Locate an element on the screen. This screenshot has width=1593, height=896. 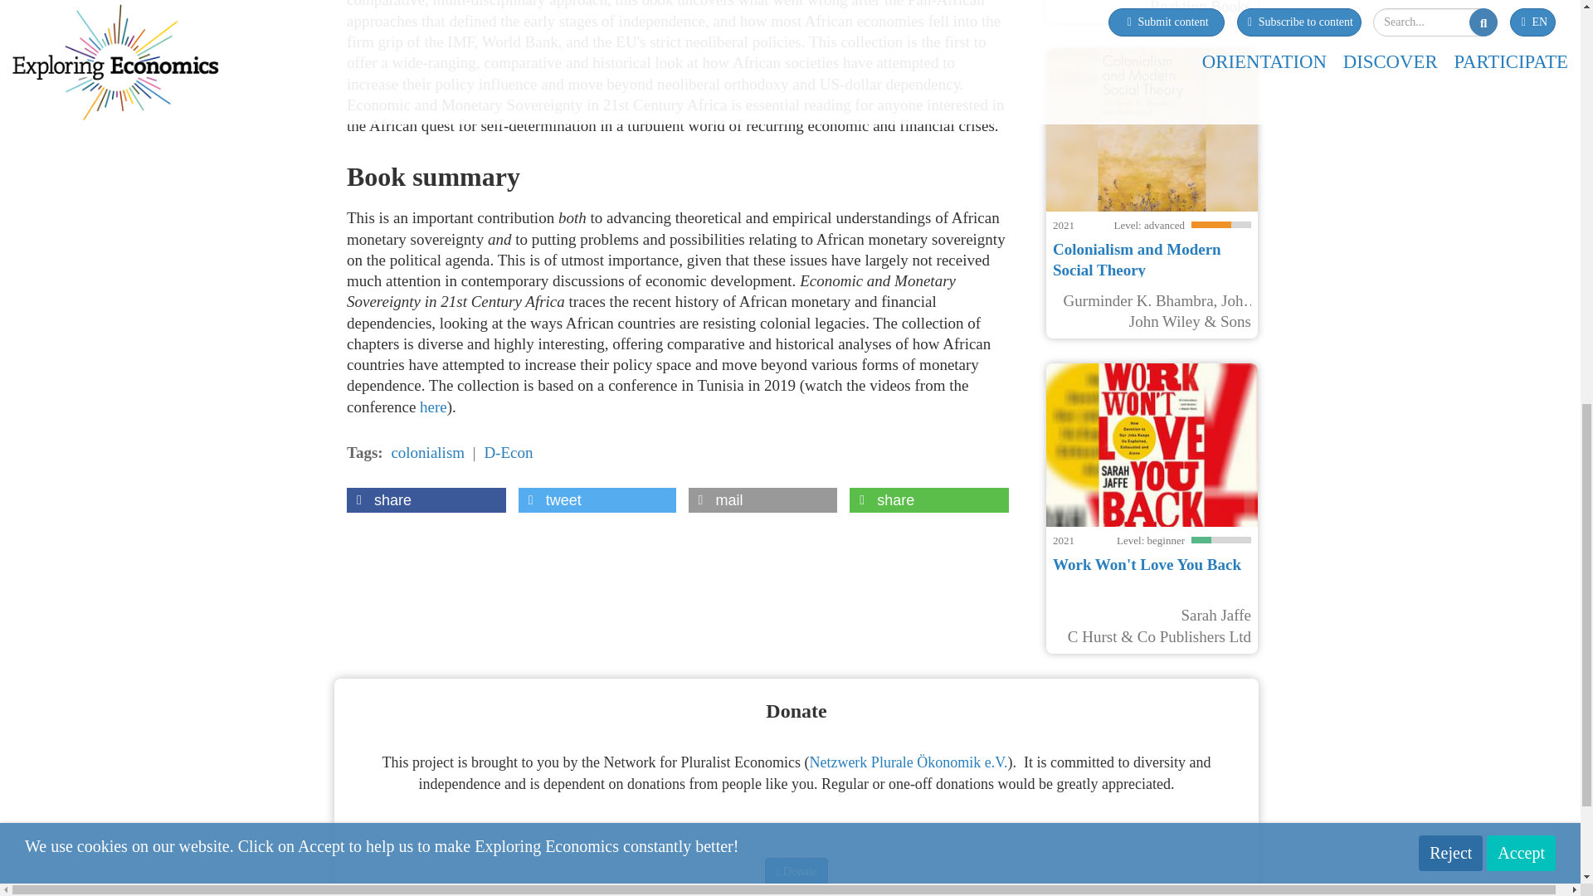
colonialism is located at coordinates (427, 452).